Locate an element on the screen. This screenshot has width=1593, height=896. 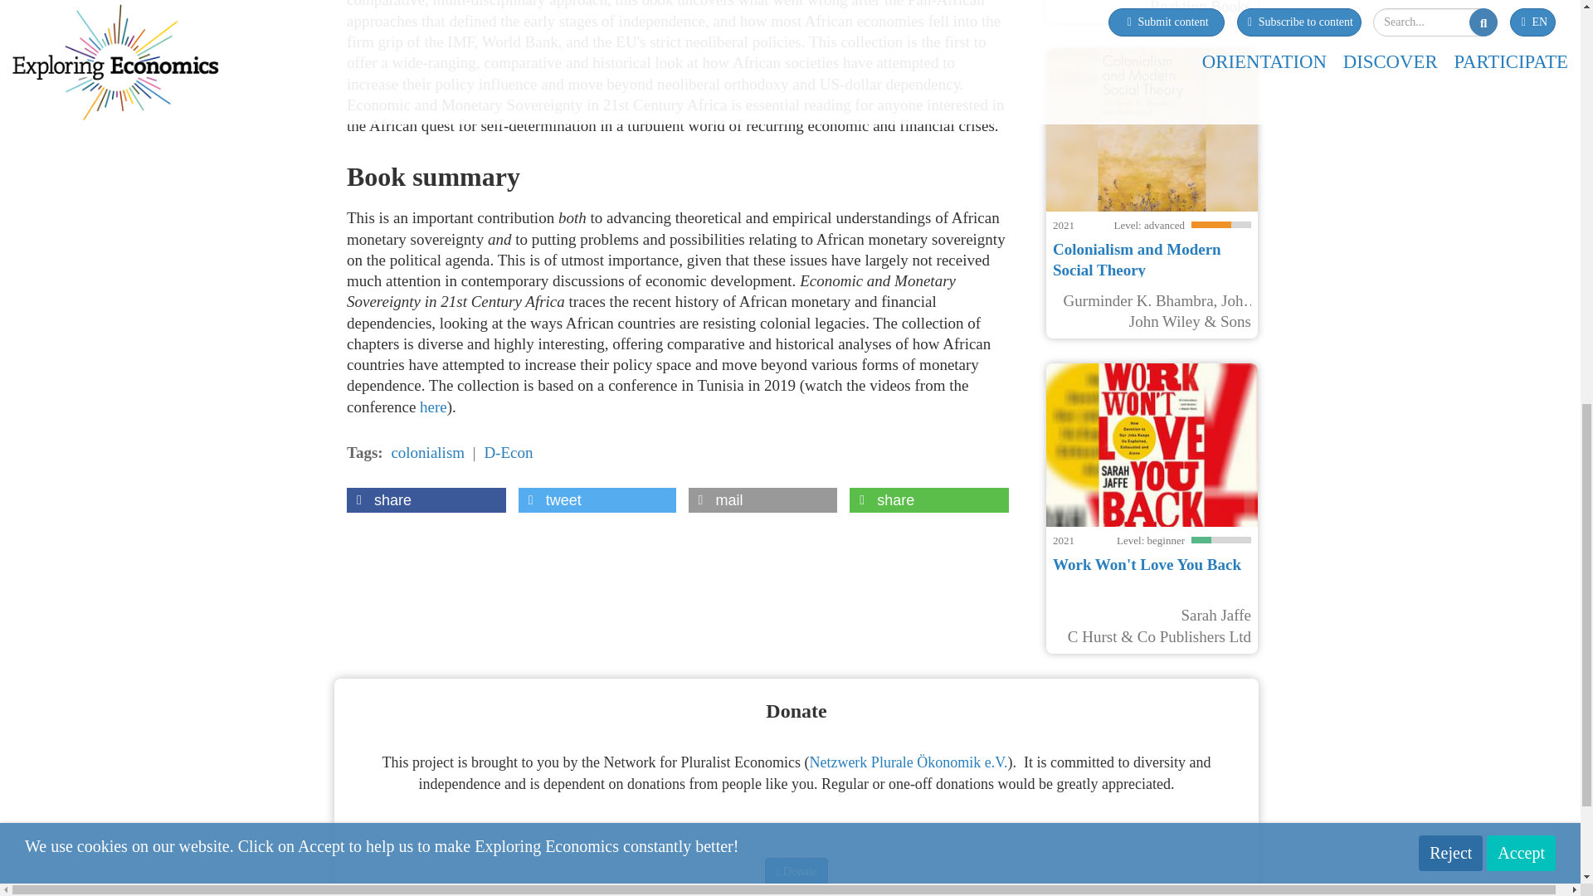
colonialism is located at coordinates (427, 452).